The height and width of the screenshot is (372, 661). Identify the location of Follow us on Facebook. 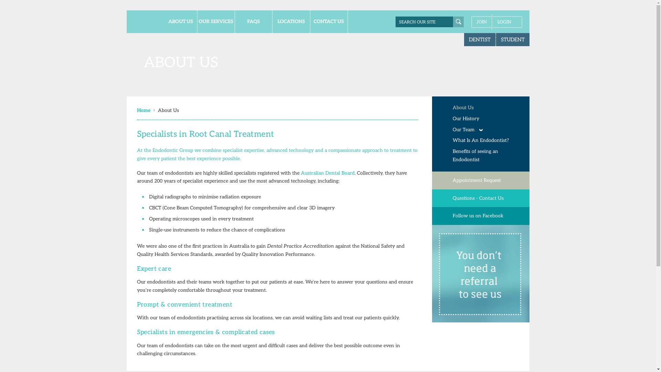
(481, 216).